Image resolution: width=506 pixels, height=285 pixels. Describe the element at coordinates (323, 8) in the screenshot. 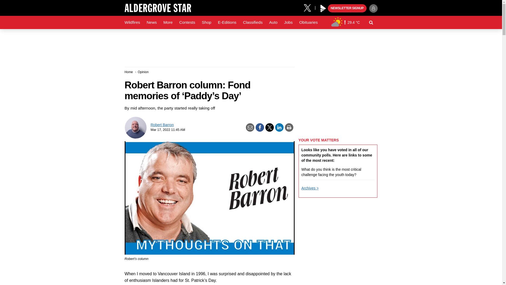

I see `Black Press Media` at that location.